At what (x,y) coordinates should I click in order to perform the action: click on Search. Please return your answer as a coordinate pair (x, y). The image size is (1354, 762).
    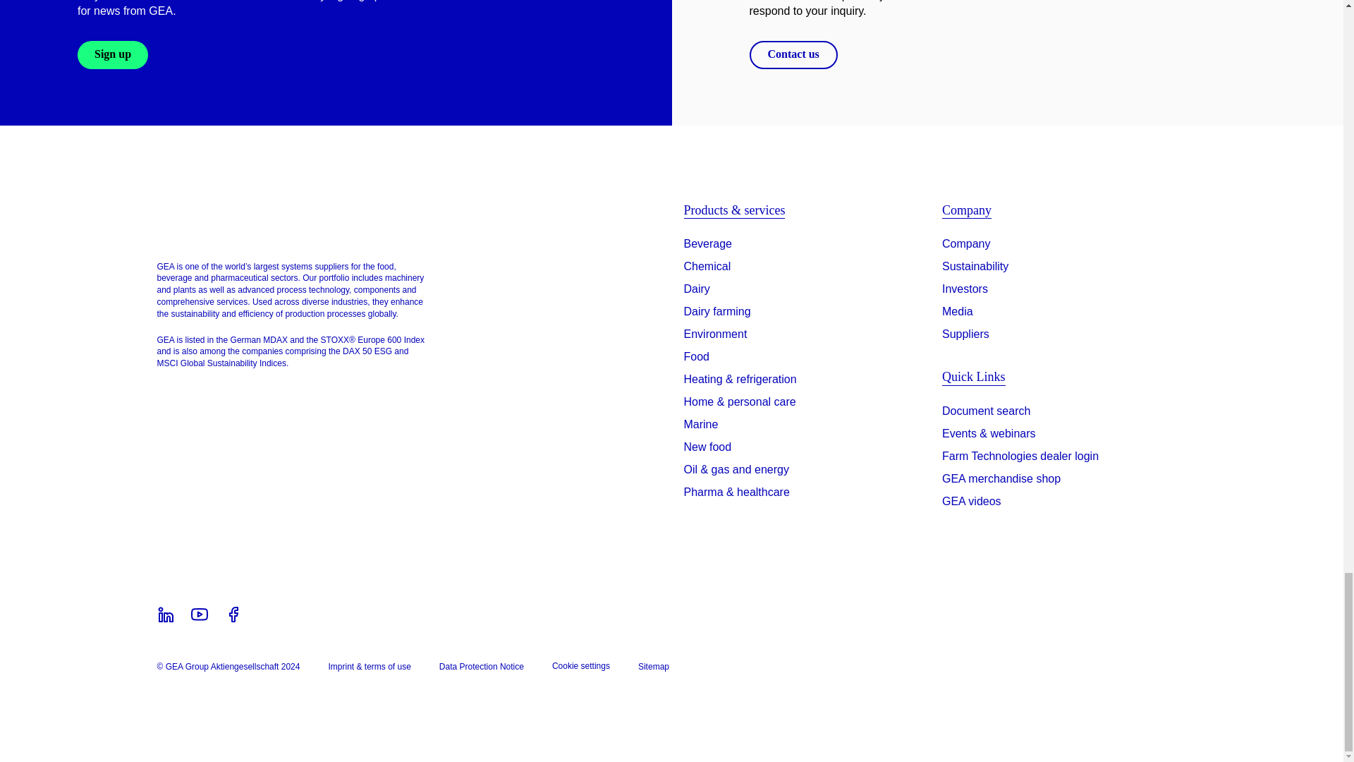
    Looking at the image, I should click on (986, 413).